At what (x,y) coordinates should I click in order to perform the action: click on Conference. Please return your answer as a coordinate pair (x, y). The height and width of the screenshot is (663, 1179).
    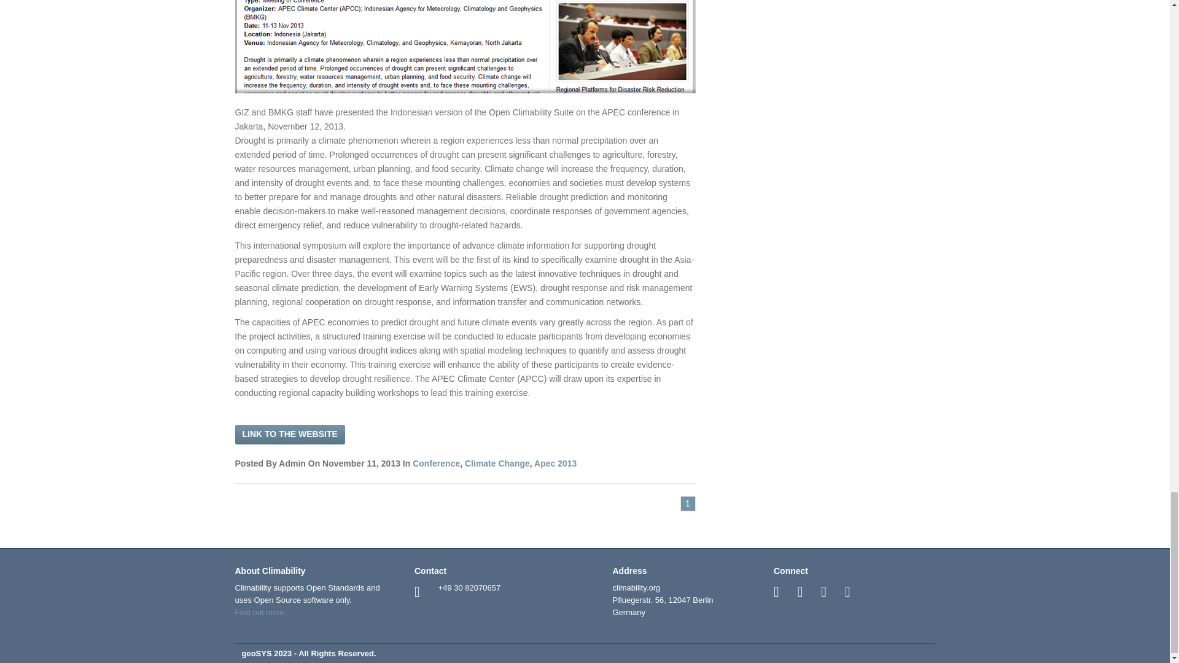
    Looking at the image, I should click on (436, 463).